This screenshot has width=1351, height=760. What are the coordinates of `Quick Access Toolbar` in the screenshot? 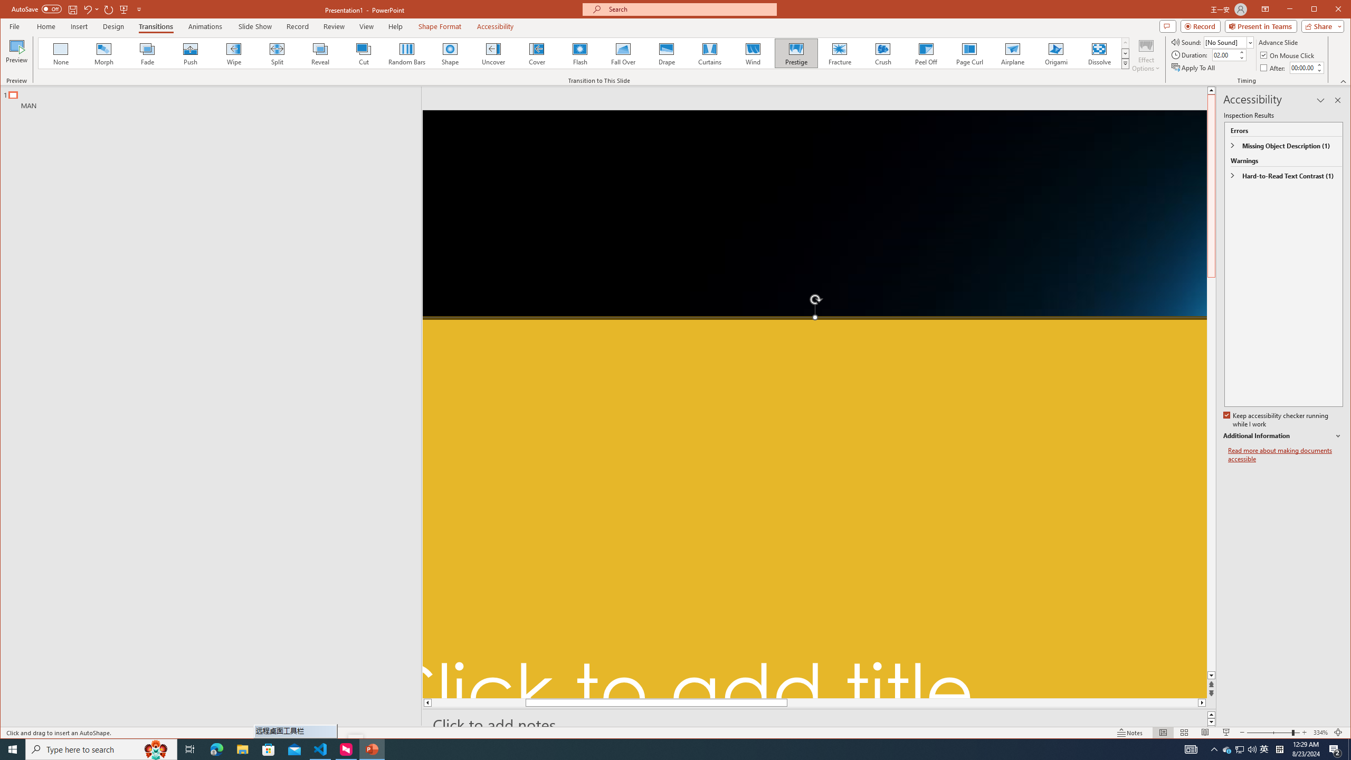 It's located at (78, 9).